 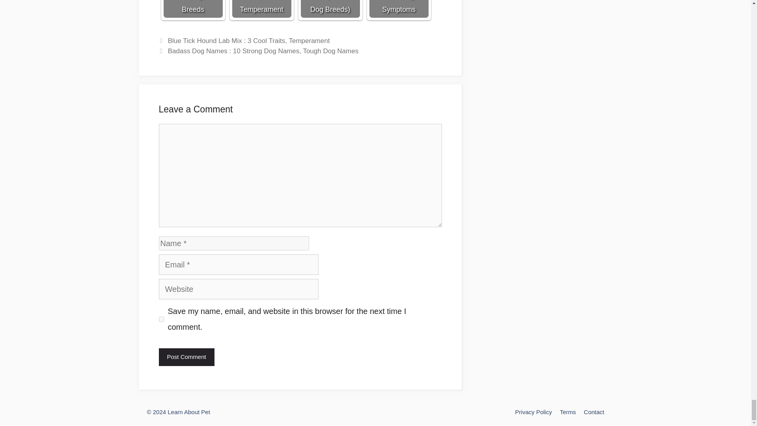 What do you see at coordinates (186, 357) in the screenshot?
I see `Post Comment` at bounding box center [186, 357].